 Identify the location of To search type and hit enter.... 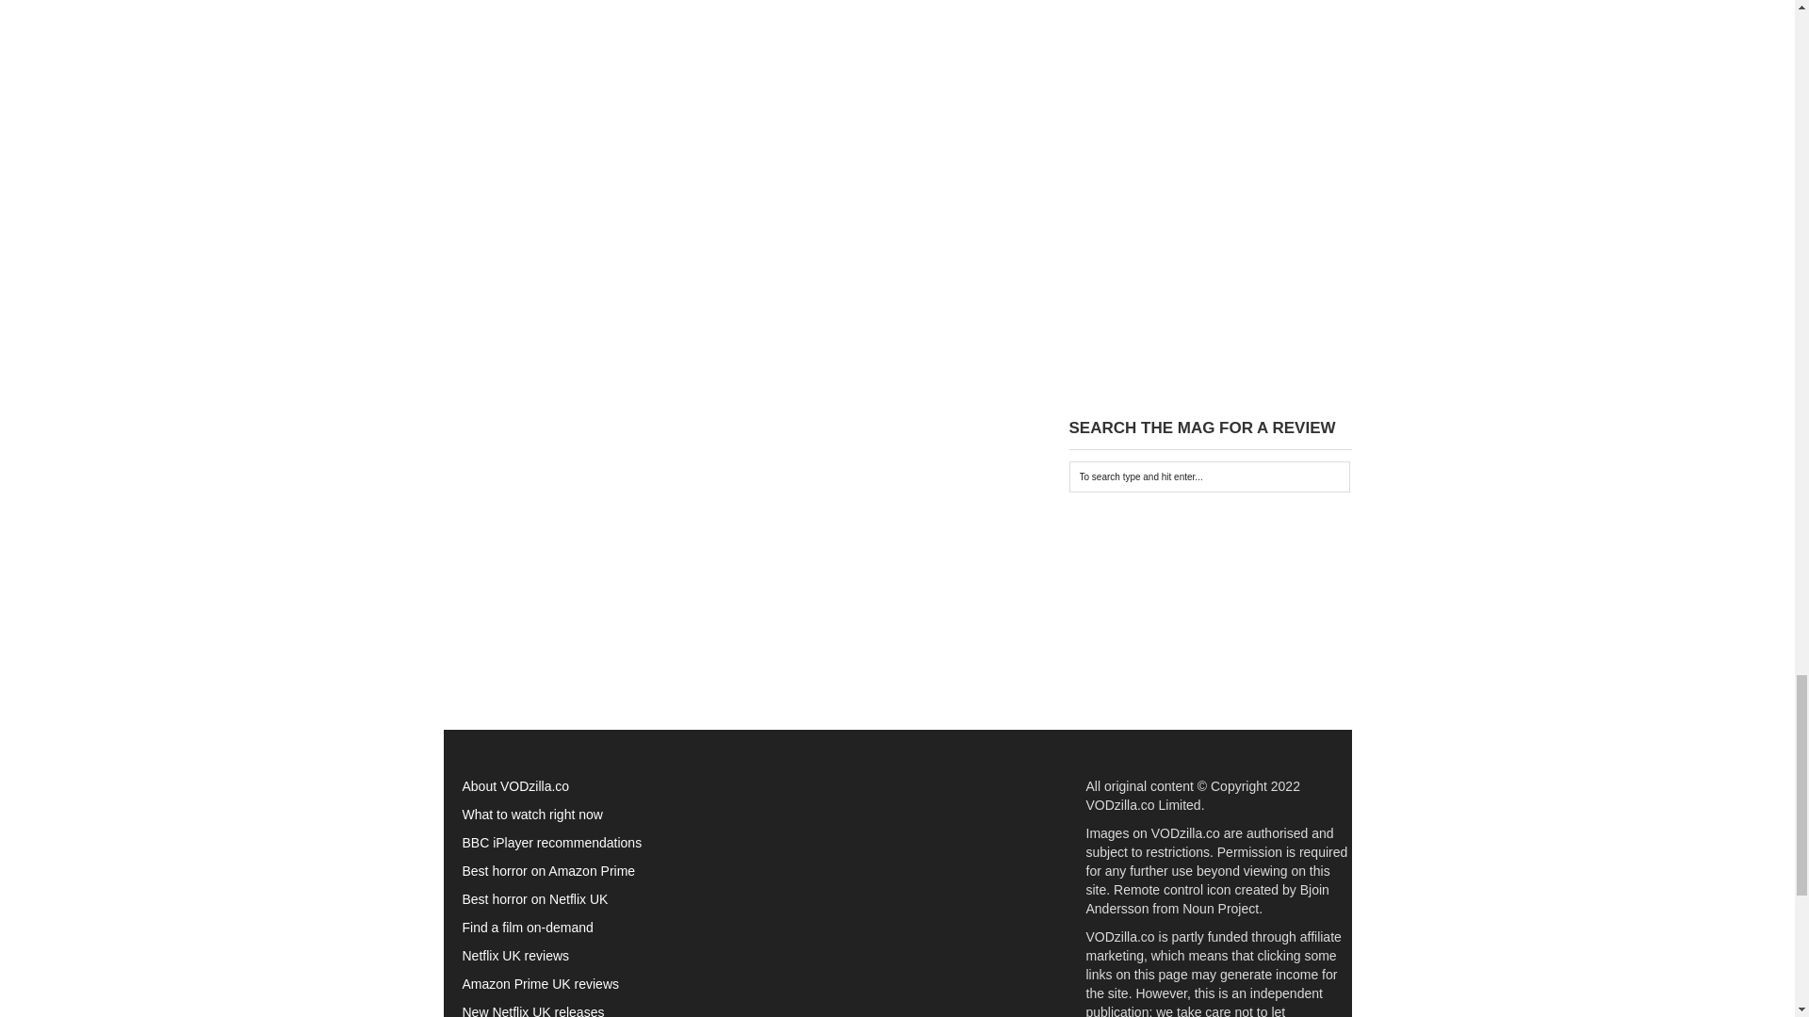
(1209, 476).